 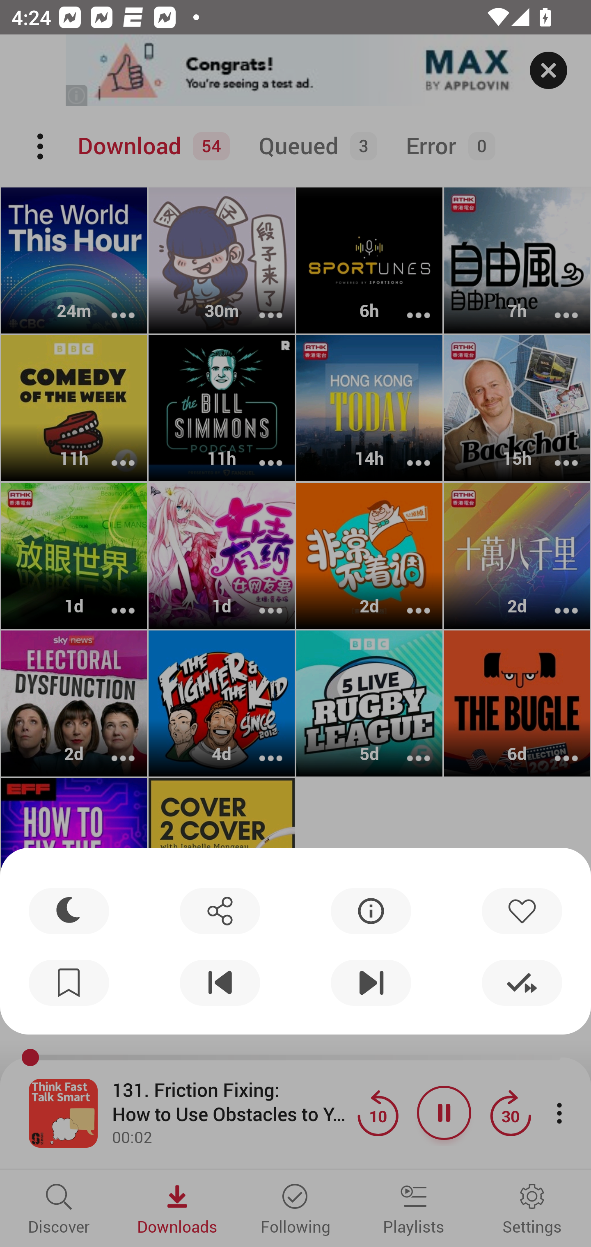 What do you see at coordinates (371, 911) in the screenshot?
I see `Info` at bounding box center [371, 911].